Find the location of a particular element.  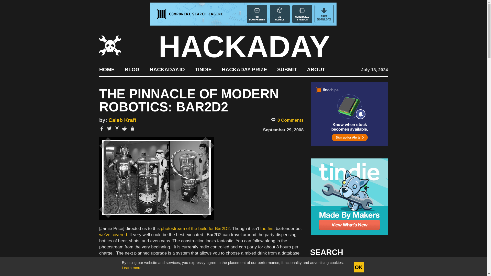

HOME is located at coordinates (107, 69).